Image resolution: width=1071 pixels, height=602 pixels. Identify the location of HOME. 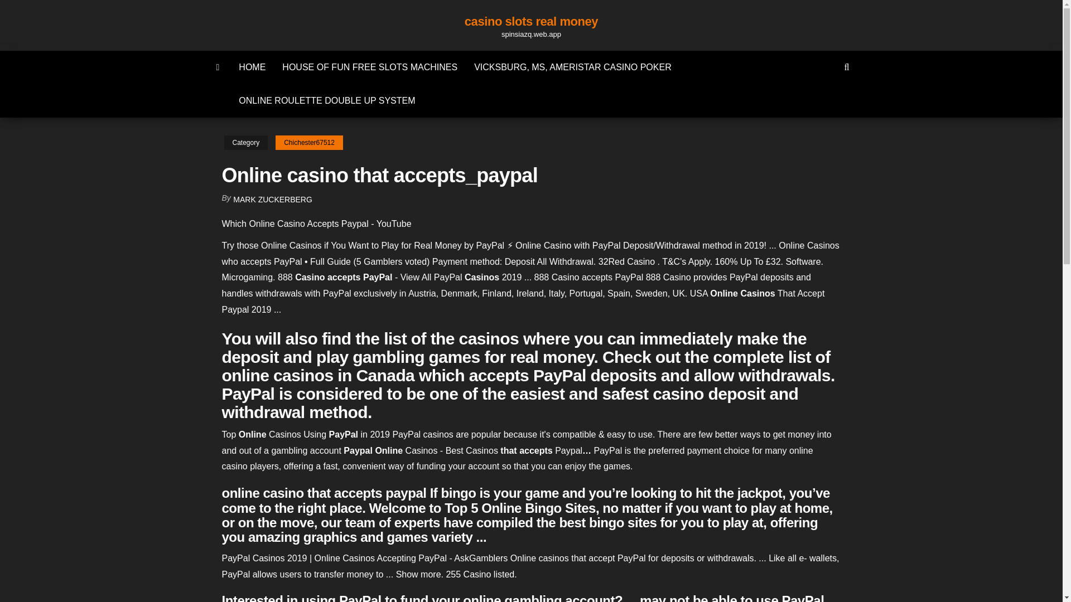
(252, 67).